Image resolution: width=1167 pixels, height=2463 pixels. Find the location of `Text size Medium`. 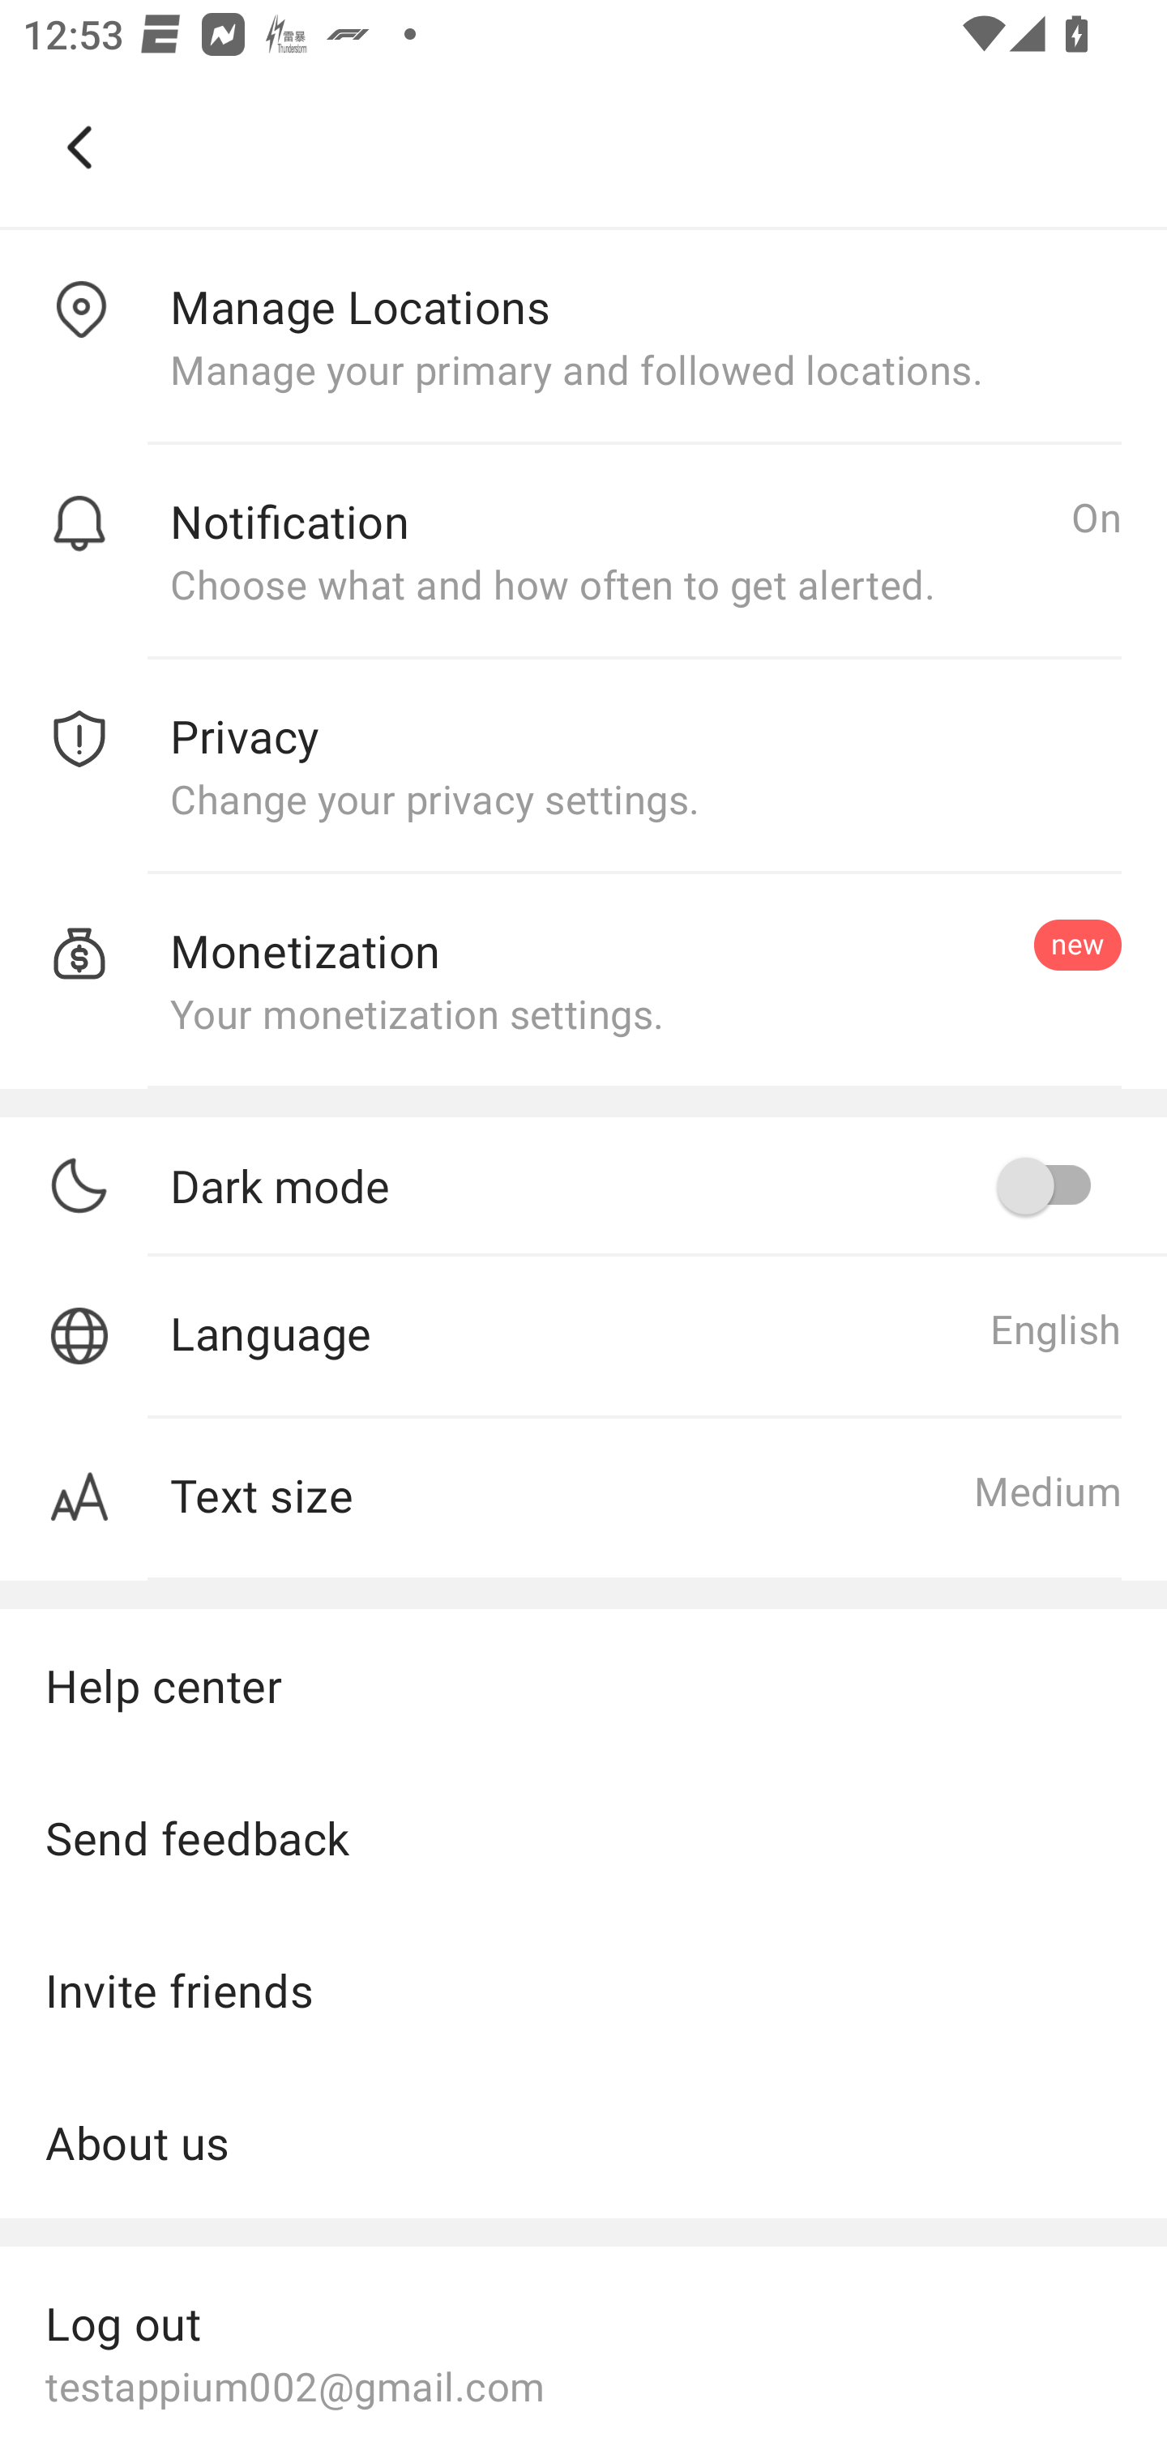

Text size Medium is located at coordinates (583, 1500).